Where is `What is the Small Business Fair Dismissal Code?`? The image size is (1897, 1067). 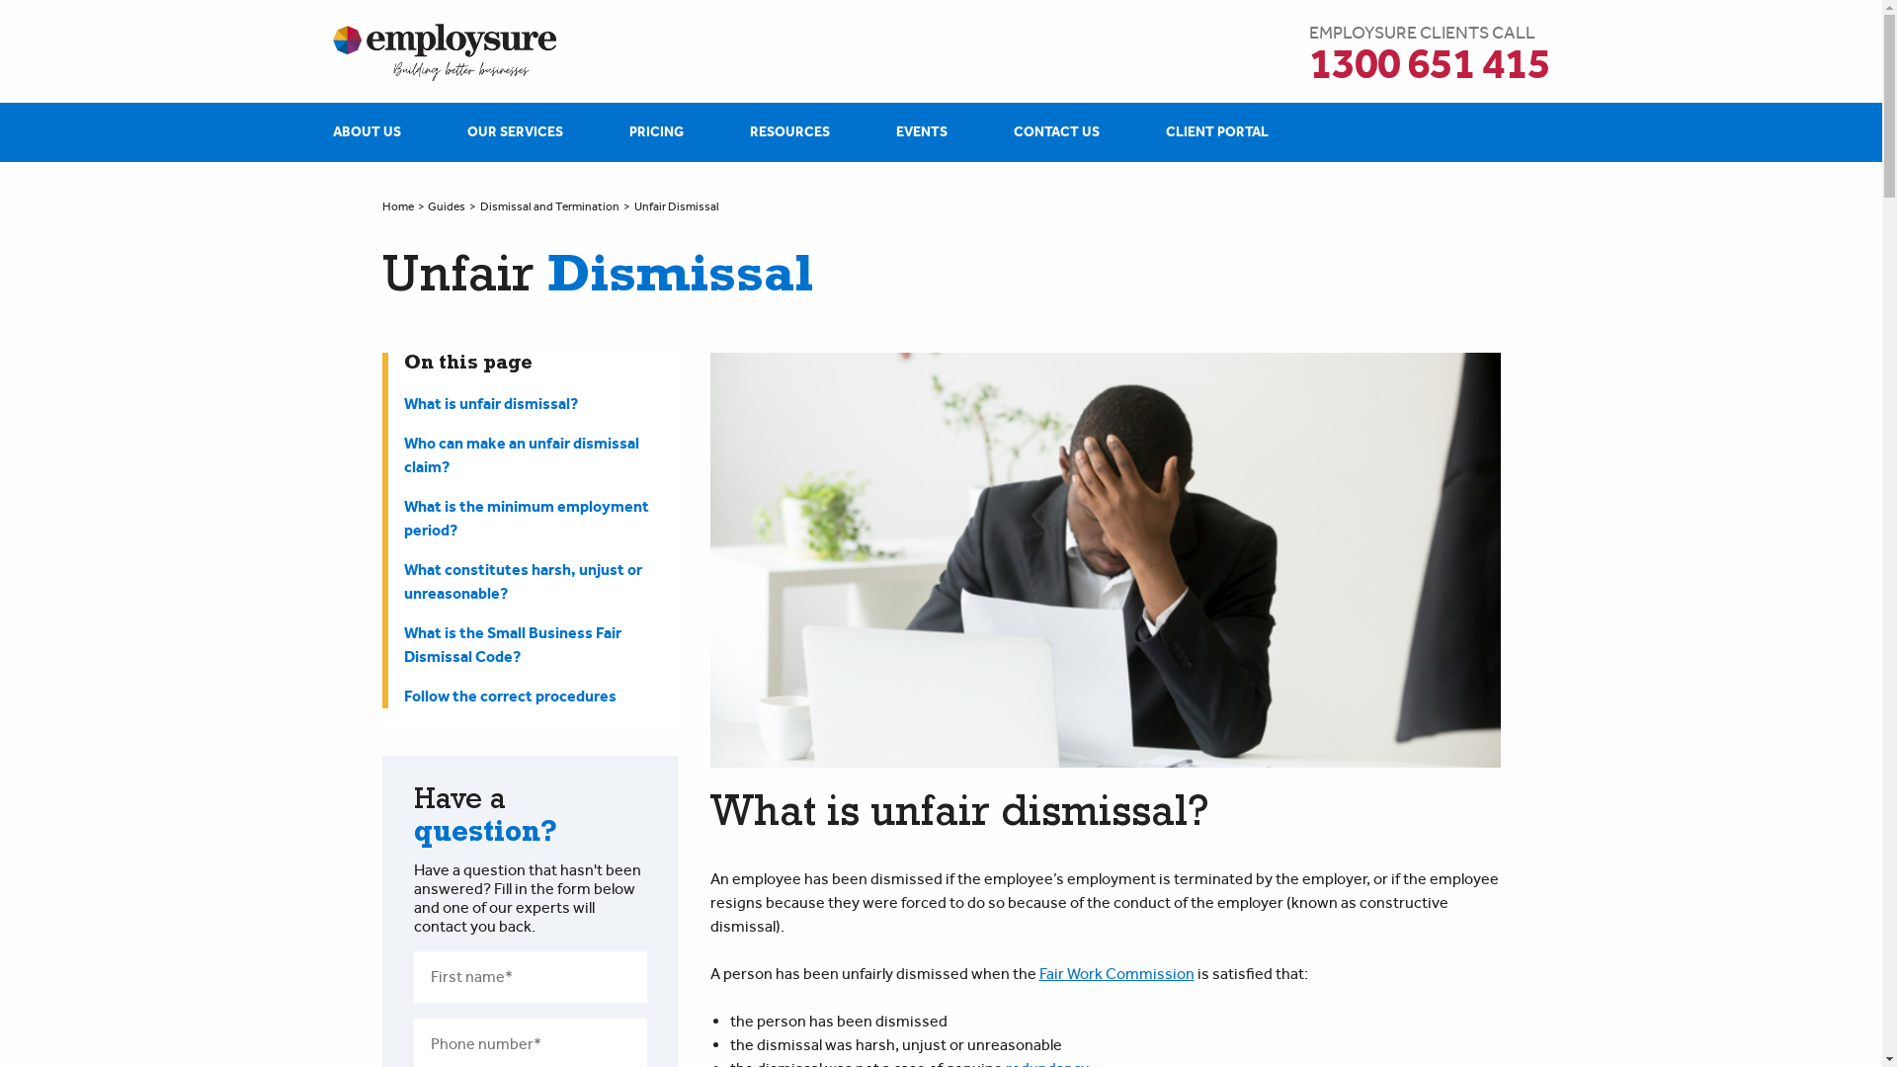 What is the Small Business Fair Dismissal Code? is located at coordinates (540, 645).